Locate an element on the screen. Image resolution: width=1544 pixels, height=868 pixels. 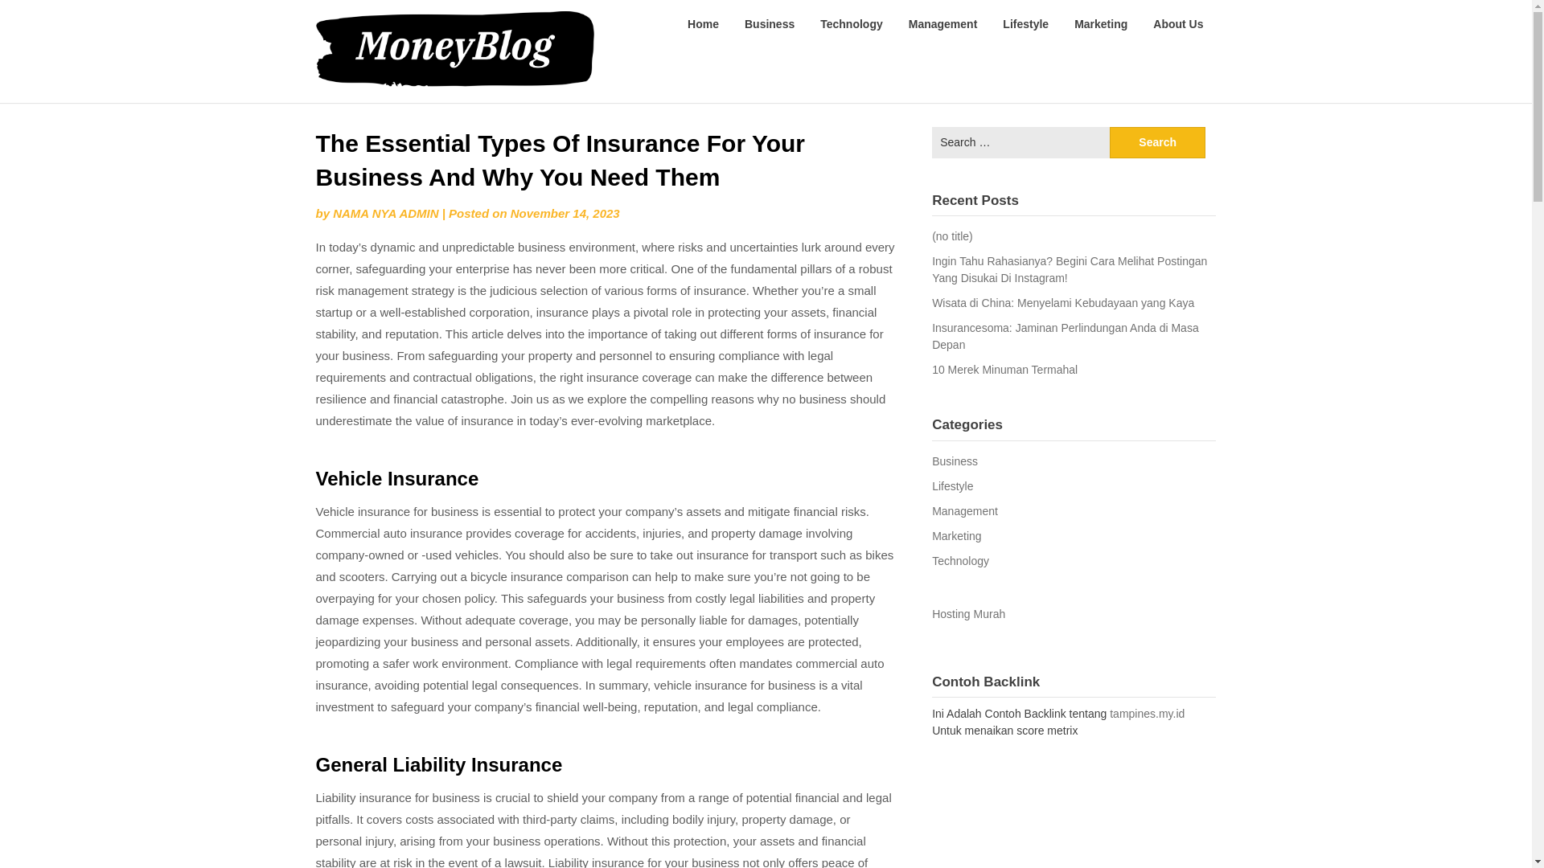
Management is located at coordinates (942, 24).